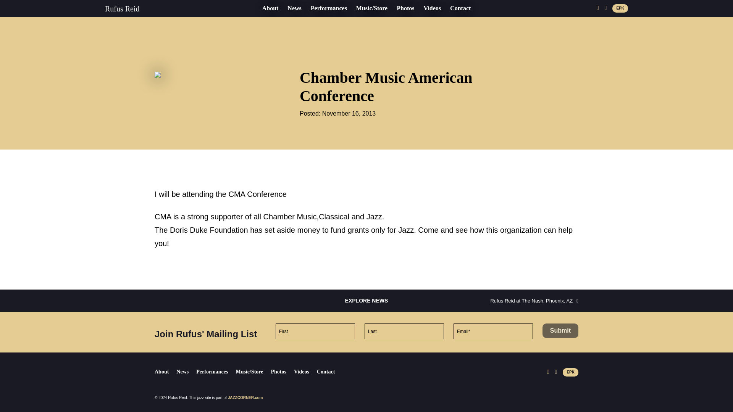 The height and width of the screenshot is (412, 733). I want to click on Performances, so click(216, 372).